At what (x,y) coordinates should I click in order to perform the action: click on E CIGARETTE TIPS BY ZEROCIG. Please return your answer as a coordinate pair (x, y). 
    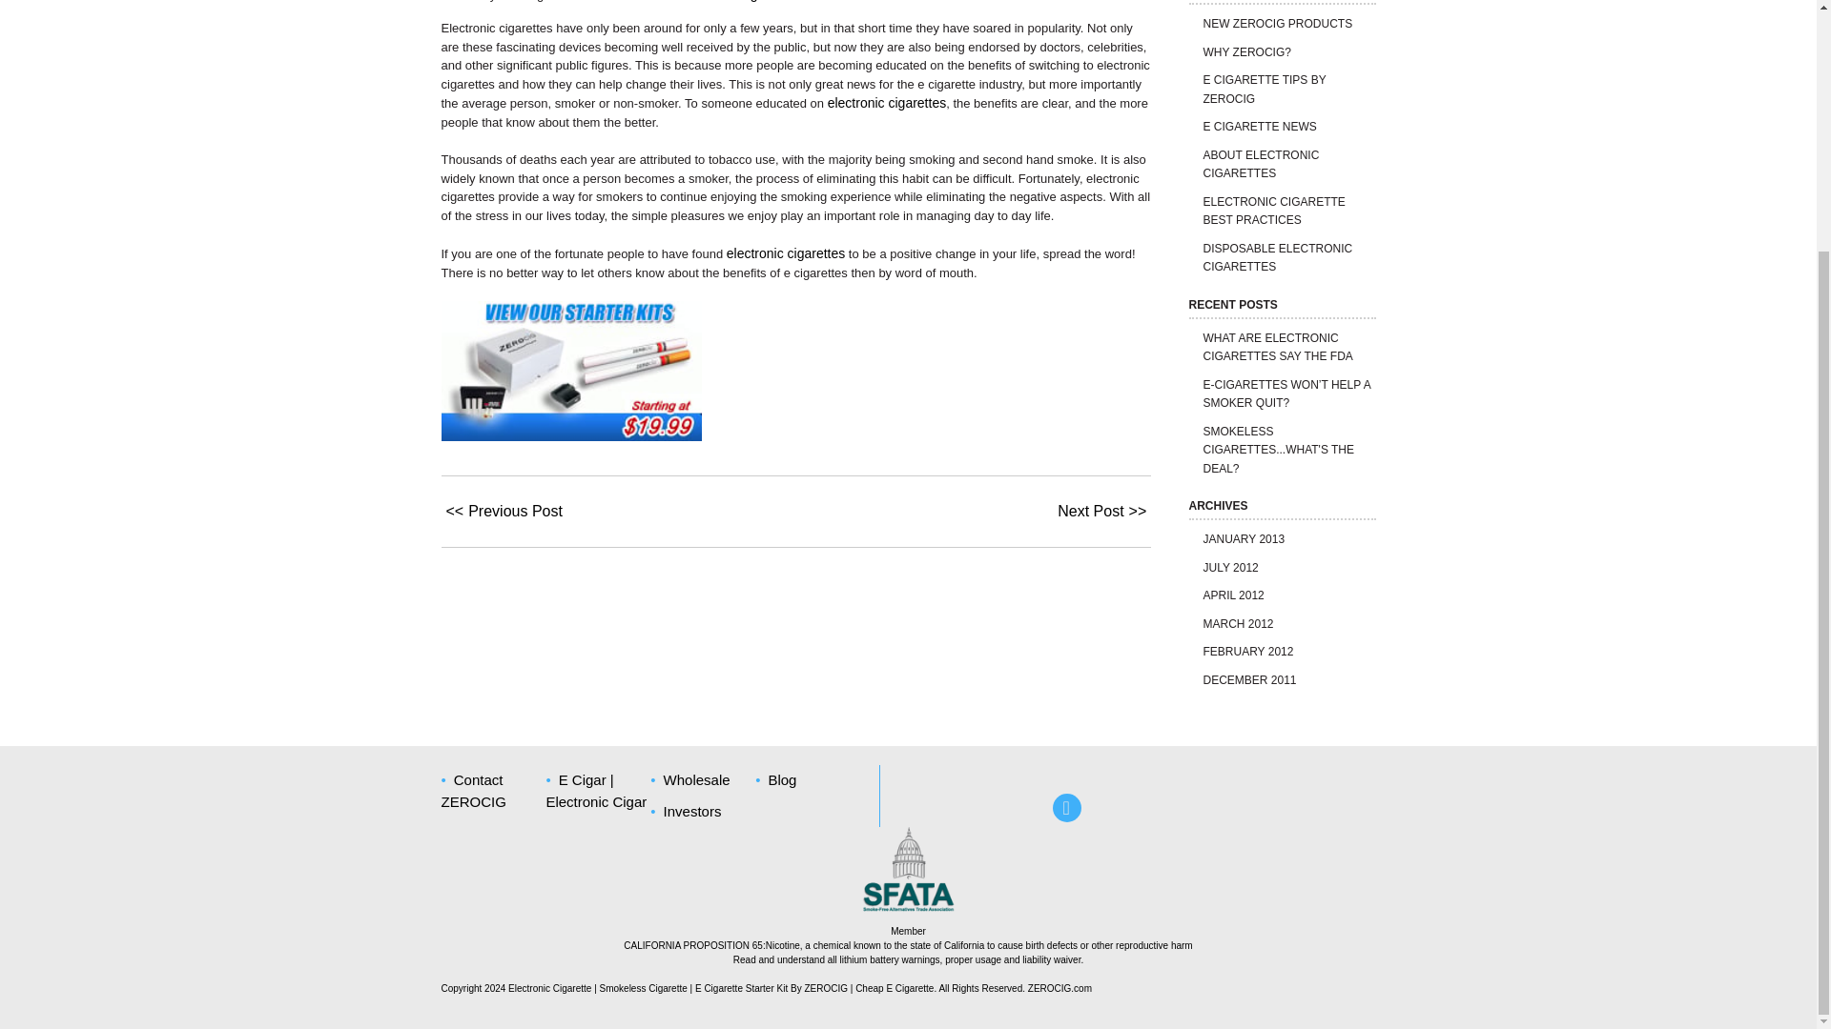
    Looking at the image, I should click on (1265, 90).